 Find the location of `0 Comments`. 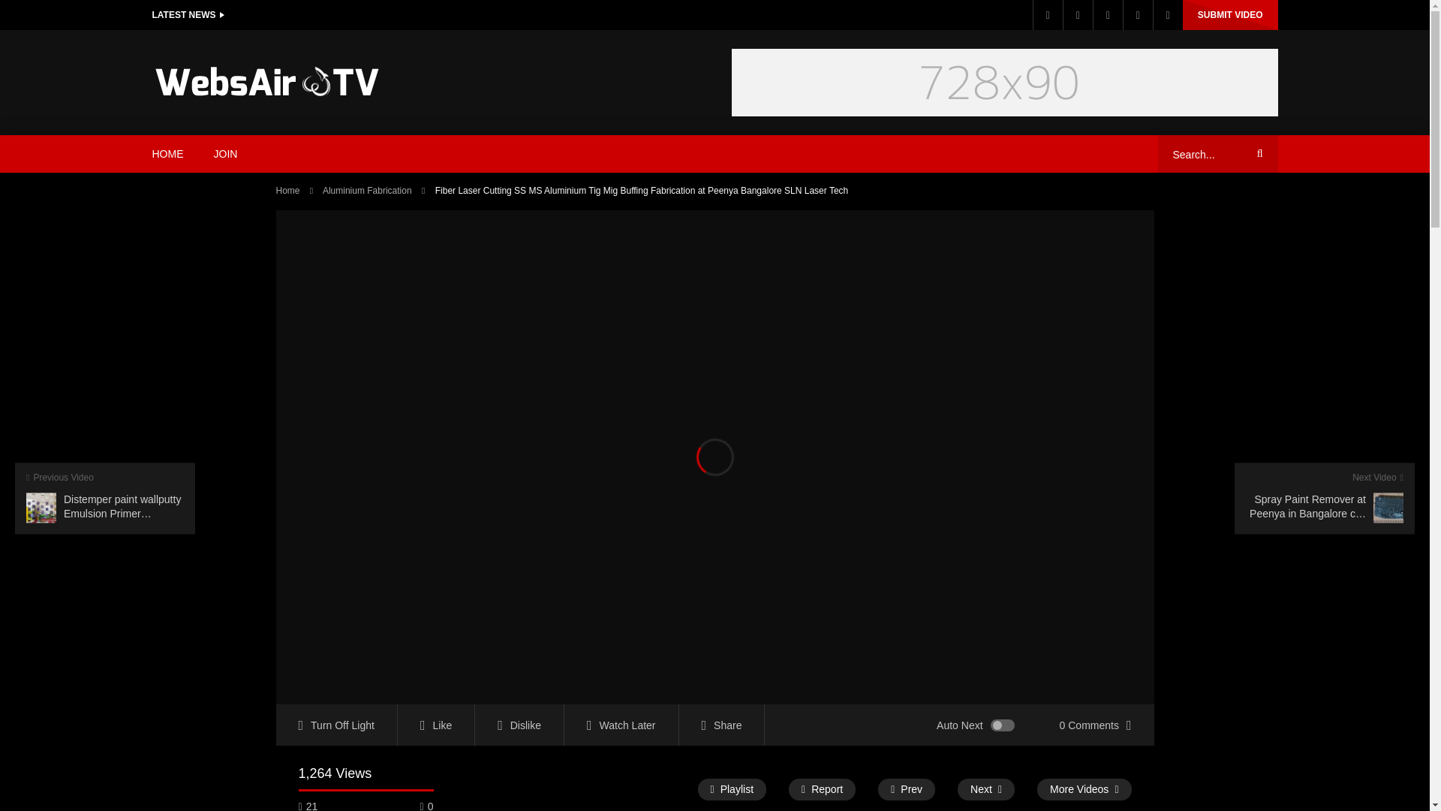

0 Comments is located at coordinates (1096, 725).